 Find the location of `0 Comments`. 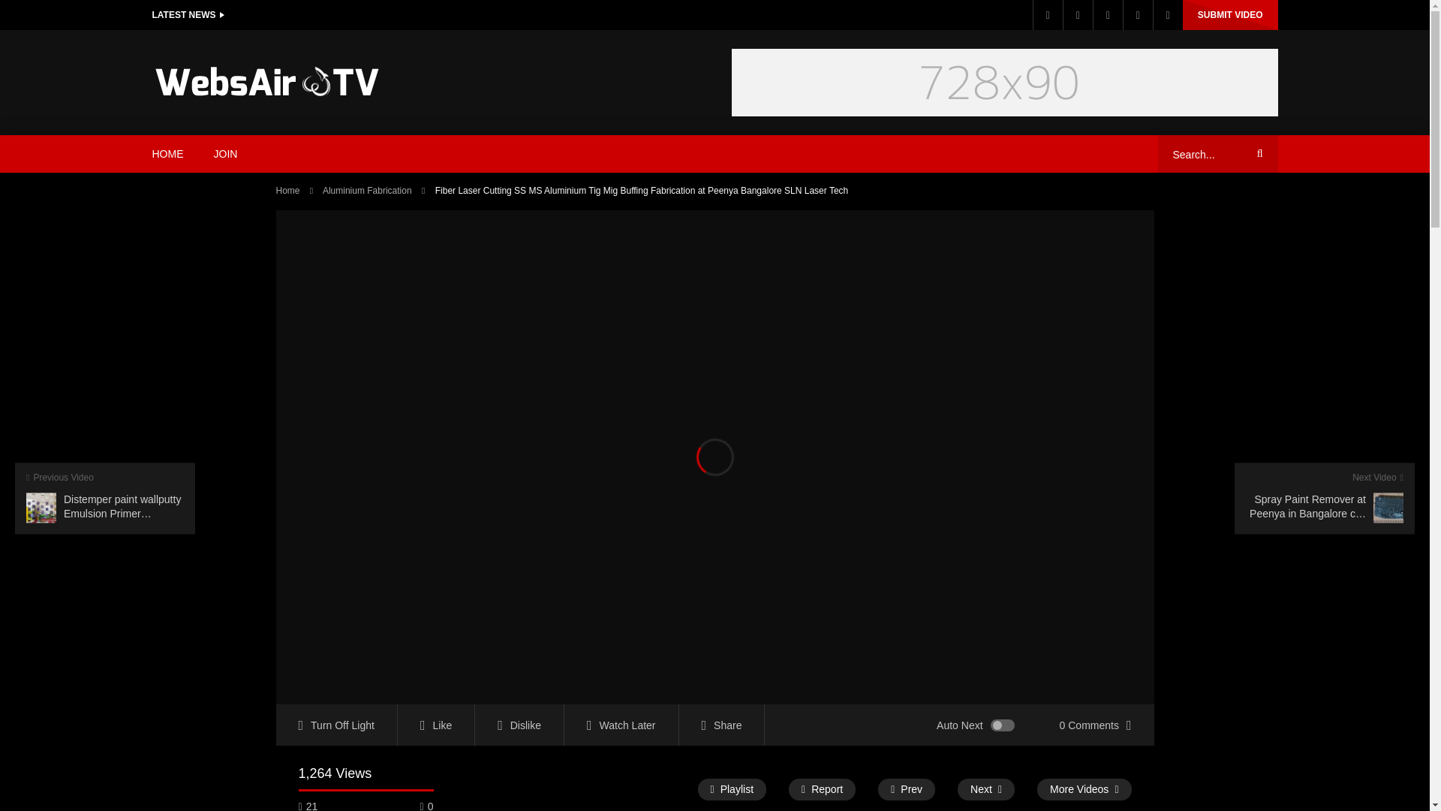

0 Comments is located at coordinates (1096, 725).